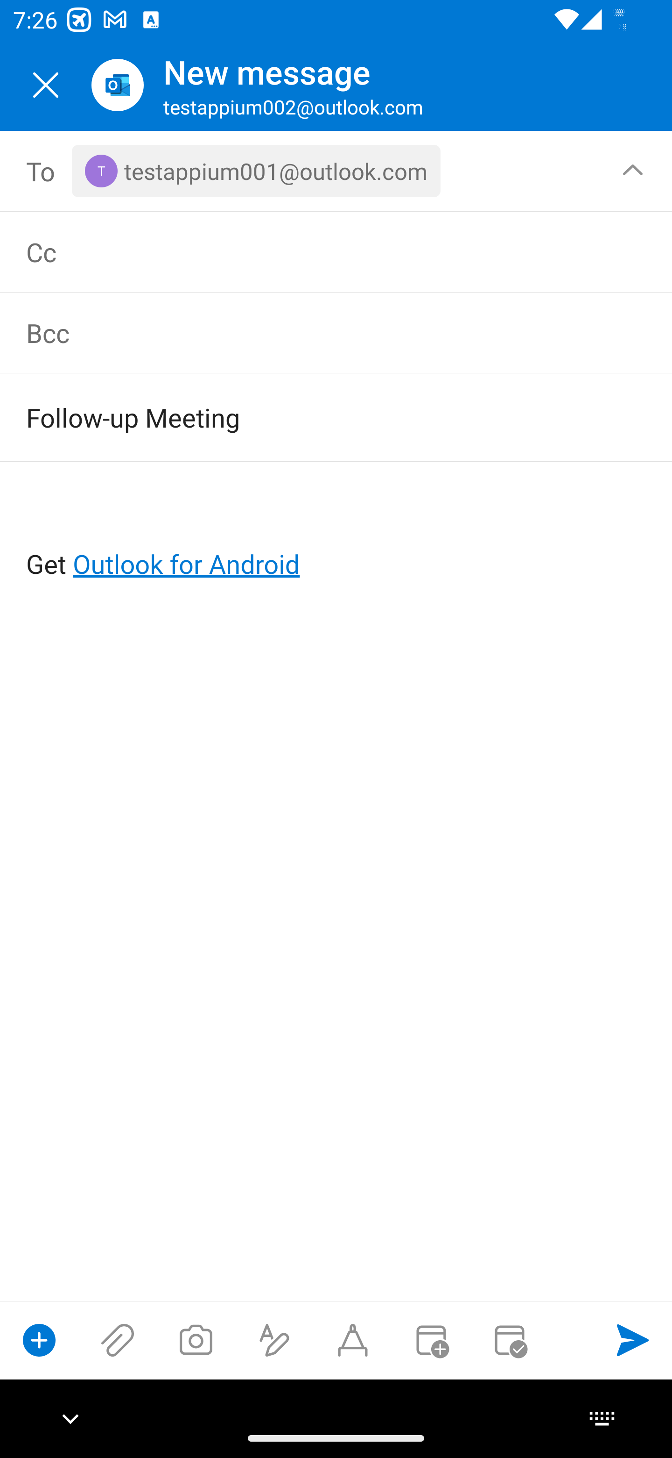 This screenshot has width=672, height=1458. What do you see at coordinates (337, 534) in the screenshot?
I see `

Get Outlook for Android` at bounding box center [337, 534].